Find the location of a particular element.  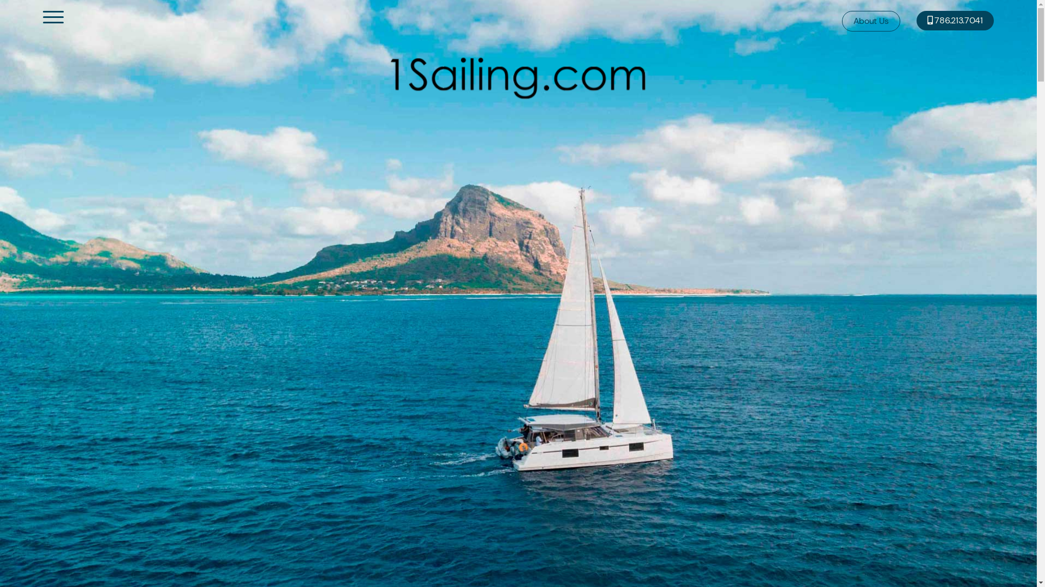

1Sailing.com is located at coordinates (518, 78).